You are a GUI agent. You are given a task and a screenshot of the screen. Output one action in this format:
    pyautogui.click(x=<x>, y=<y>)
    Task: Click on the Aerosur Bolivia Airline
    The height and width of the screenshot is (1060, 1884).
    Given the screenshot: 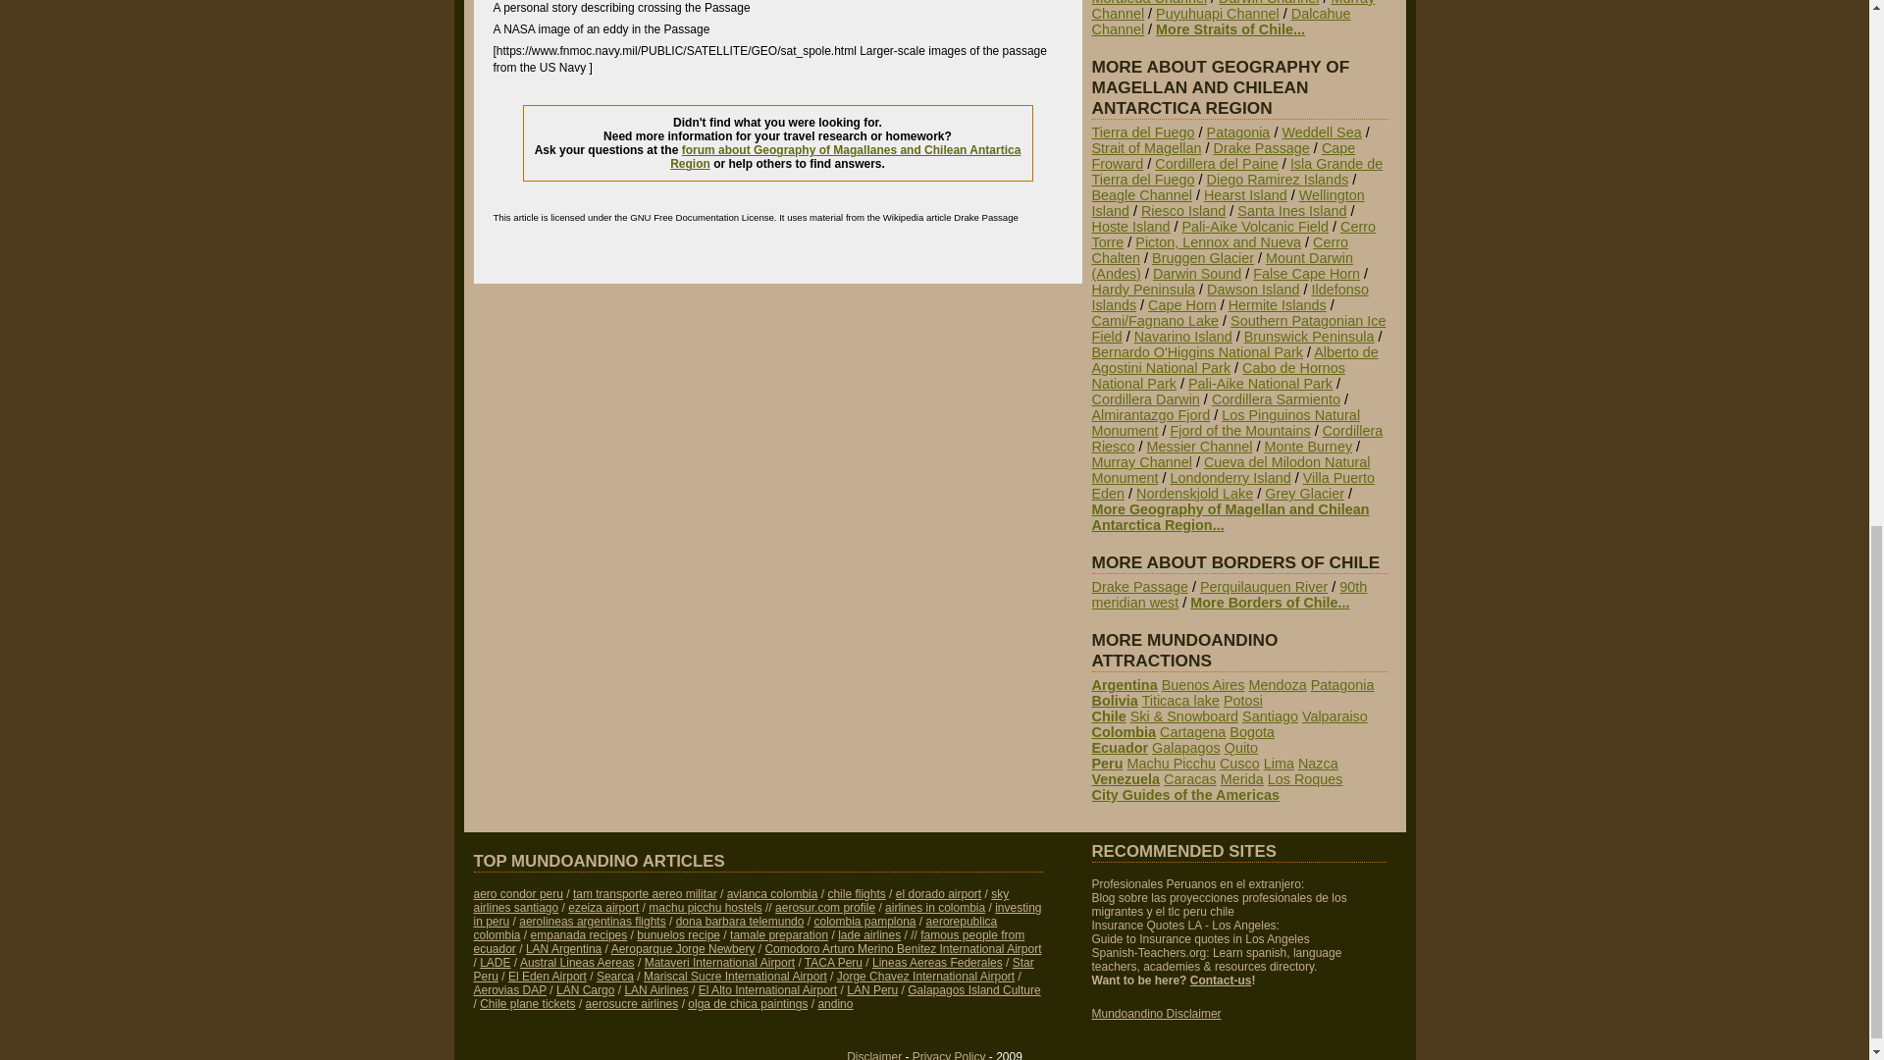 What is the action you would take?
    pyautogui.click(x=824, y=908)
    